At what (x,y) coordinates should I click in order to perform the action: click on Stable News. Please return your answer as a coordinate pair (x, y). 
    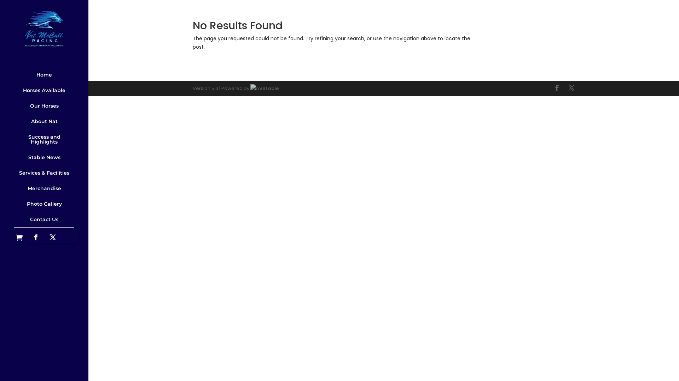
    Looking at the image, I should click on (44, 157).